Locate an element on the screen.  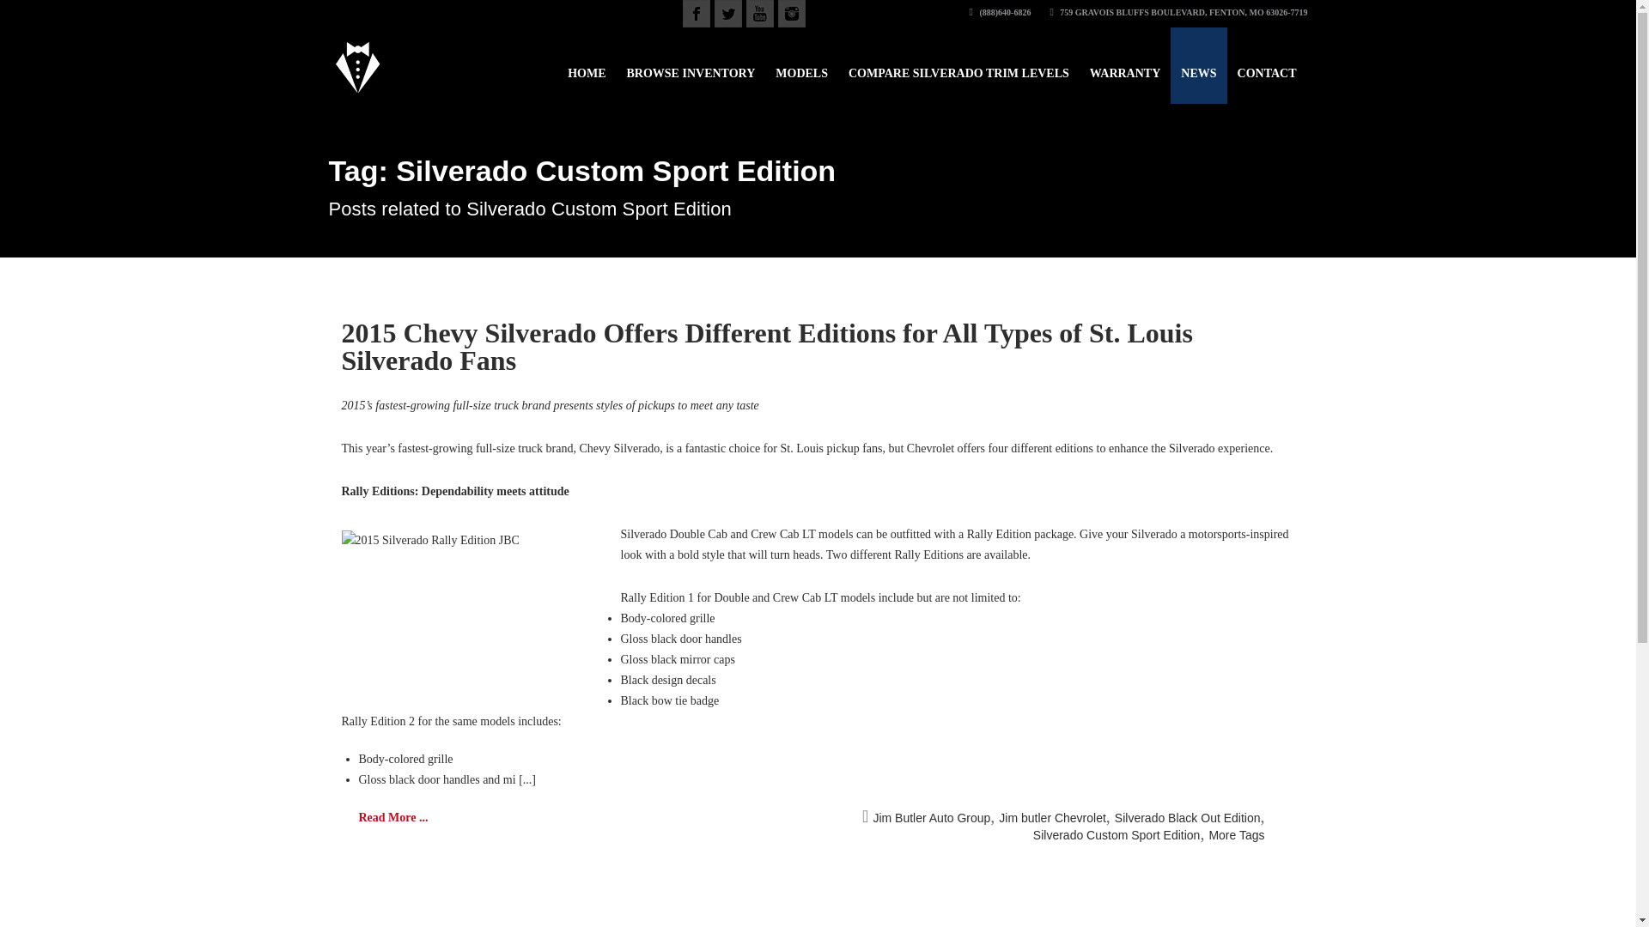
759 GRAVOIS BLUFFS BOULEVARD, FENTON, MO 63026-7719 is located at coordinates (1178, 12).